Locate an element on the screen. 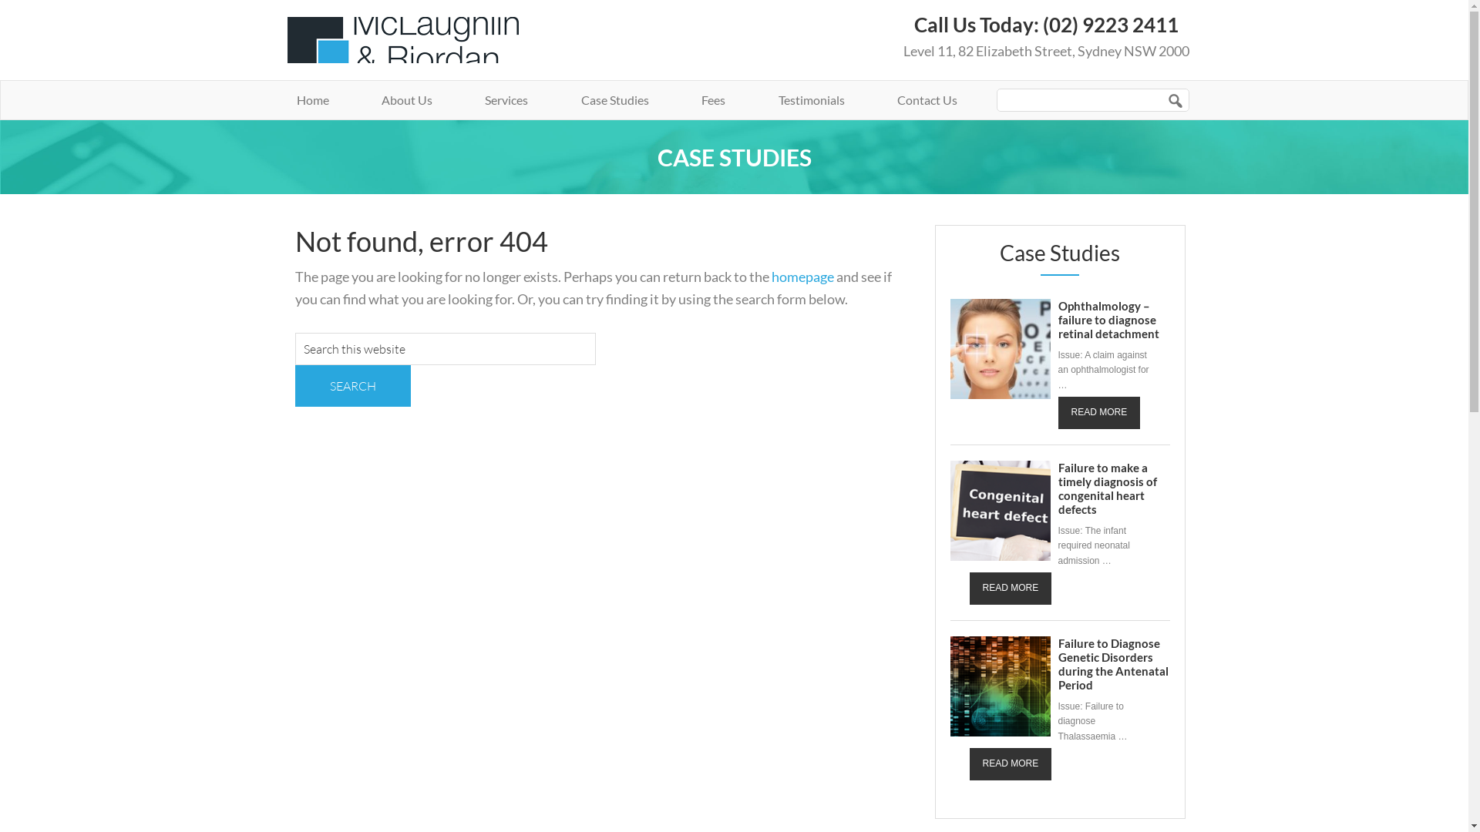 This screenshot has height=832, width=1480. homepage is located at coordinates (802, 277).